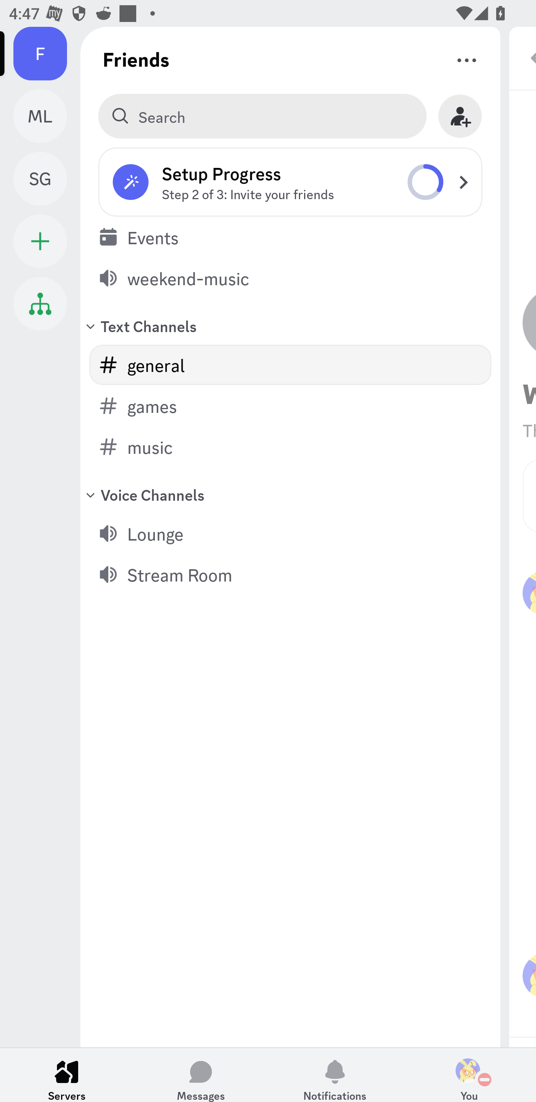  I want to click on Search, so click(262, 116).